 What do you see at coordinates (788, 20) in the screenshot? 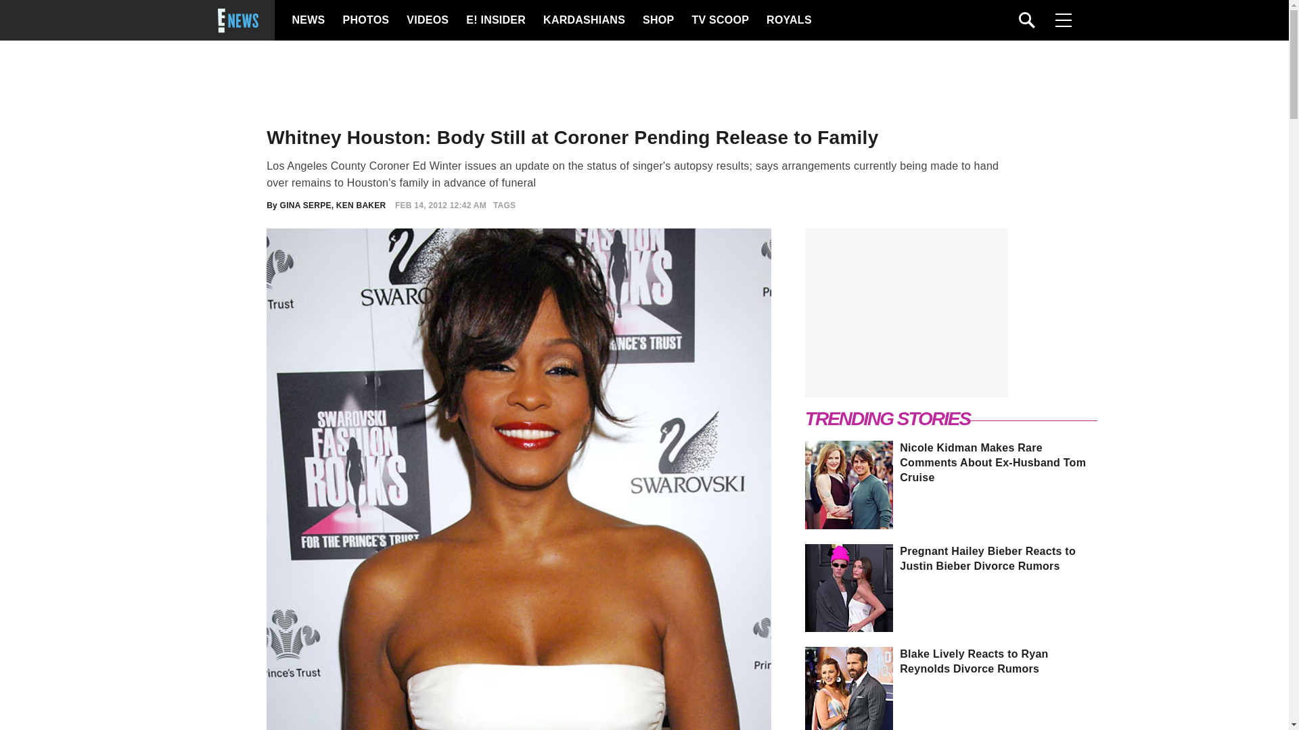
I see `ROYALS` at bounding box center [788, 20].